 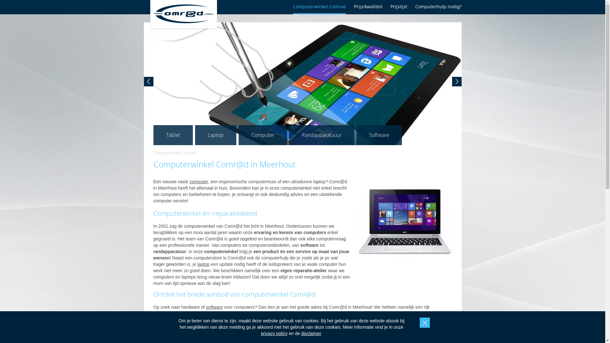 I want to click on Computerwinkel Comrad, so click(x=320, y=6).